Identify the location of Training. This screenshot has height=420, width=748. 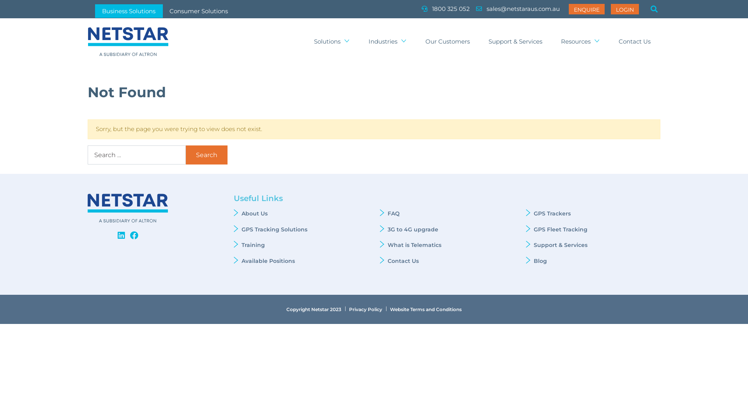
(253, 245).